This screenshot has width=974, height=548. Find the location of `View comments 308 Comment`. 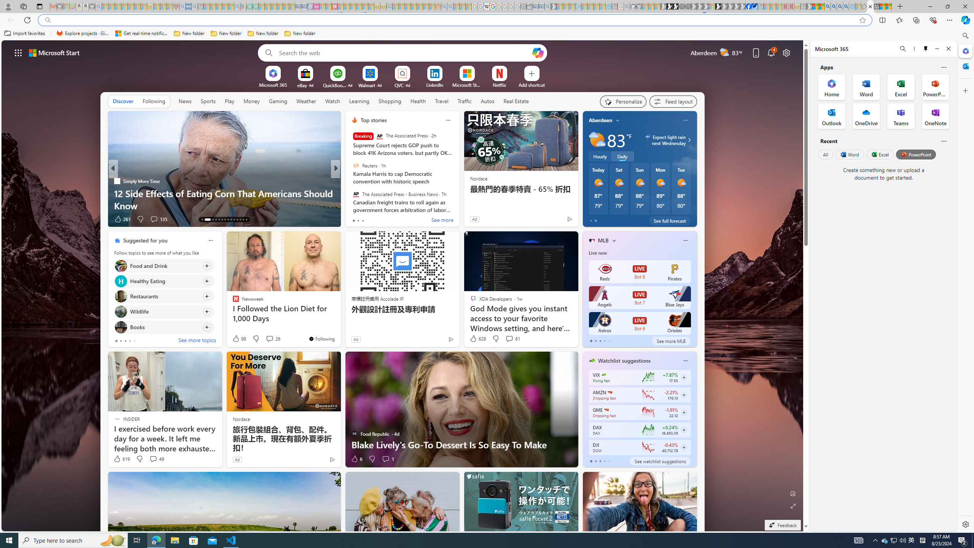

View comments 308 Comment is located at coordinates (156, 219).